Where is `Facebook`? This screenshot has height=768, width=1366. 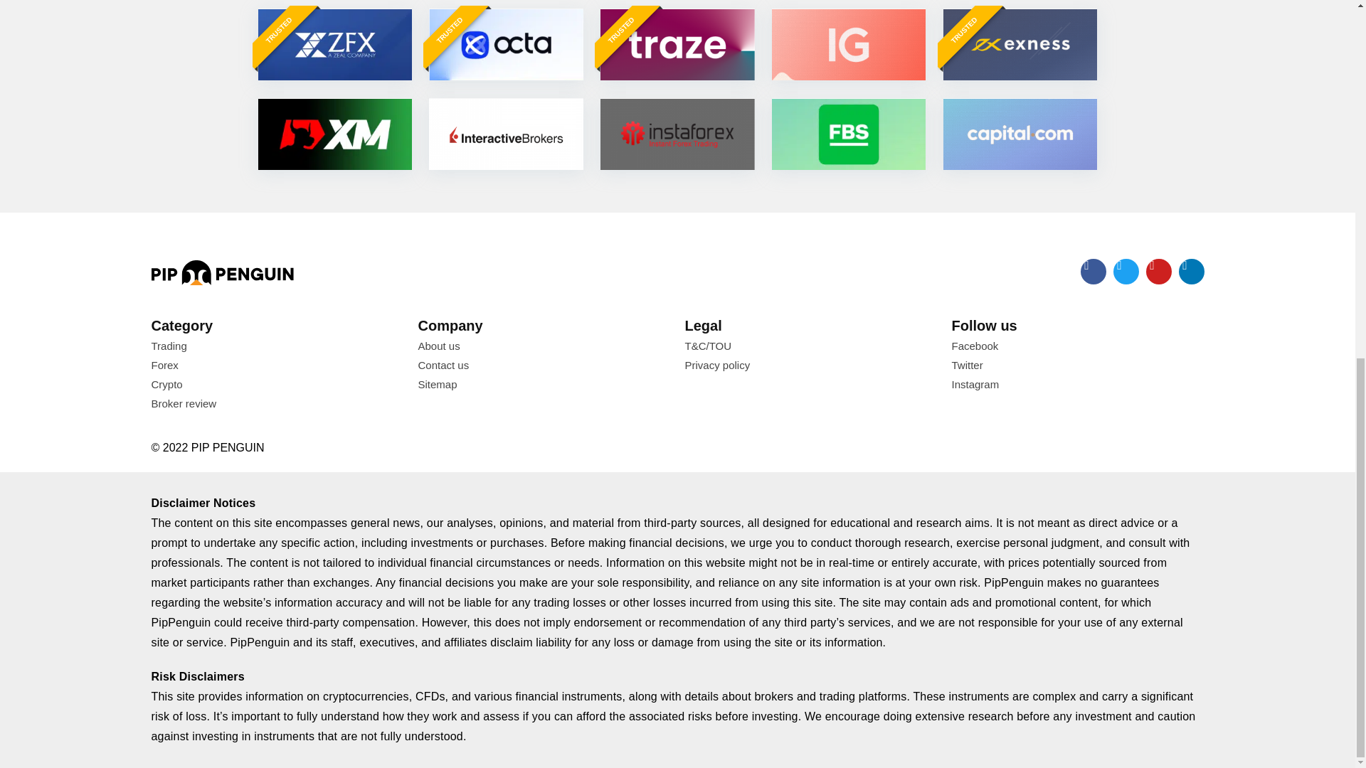 Facebook is located at coordinates (1079, 346).